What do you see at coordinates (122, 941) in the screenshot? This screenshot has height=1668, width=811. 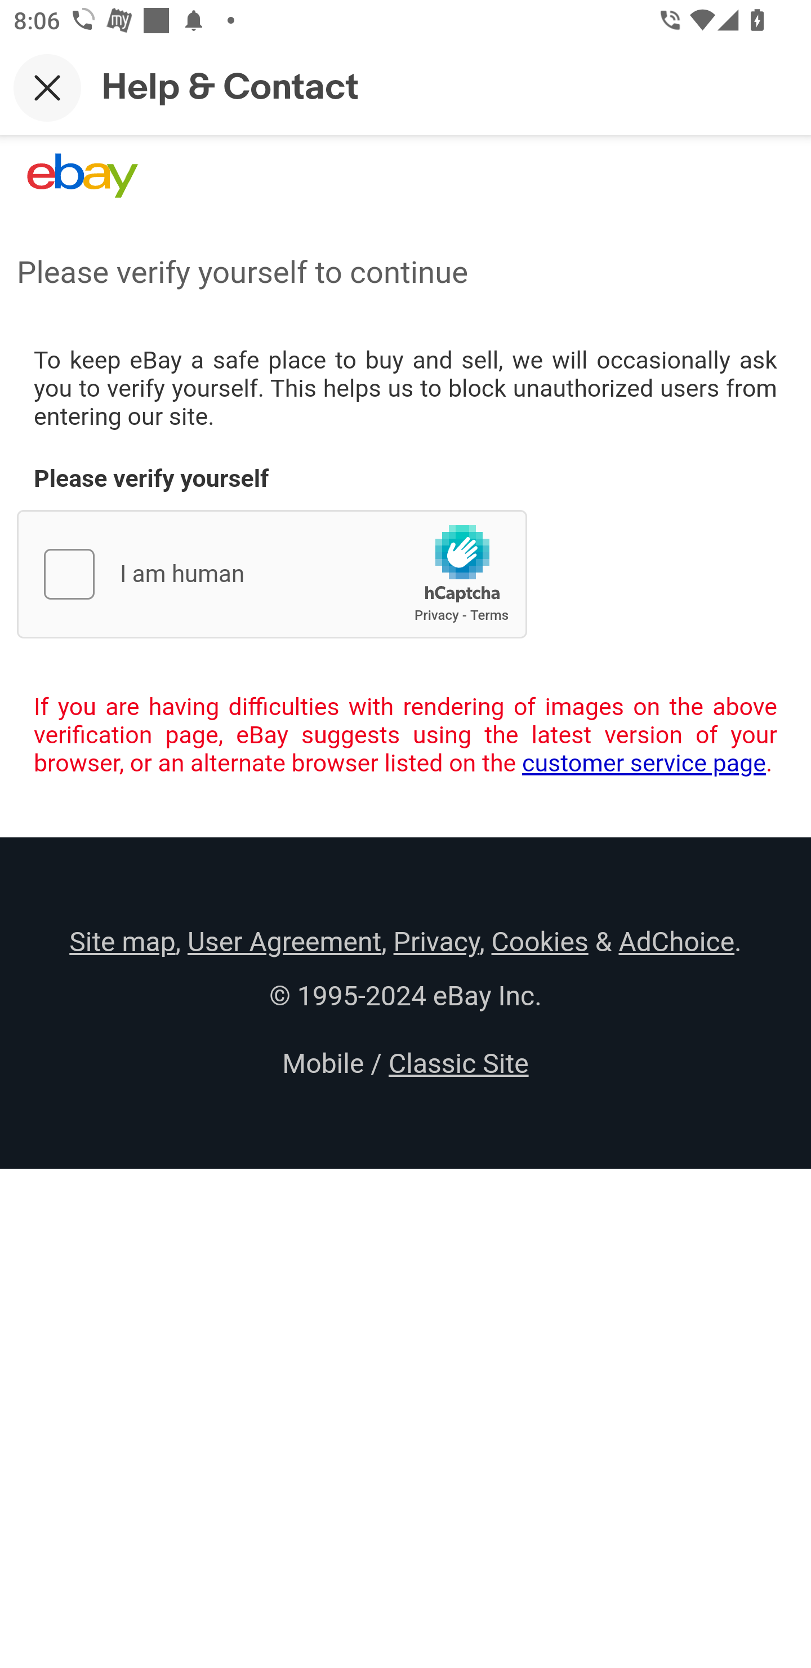 I see `Site map` at bounding box center [122, 941].